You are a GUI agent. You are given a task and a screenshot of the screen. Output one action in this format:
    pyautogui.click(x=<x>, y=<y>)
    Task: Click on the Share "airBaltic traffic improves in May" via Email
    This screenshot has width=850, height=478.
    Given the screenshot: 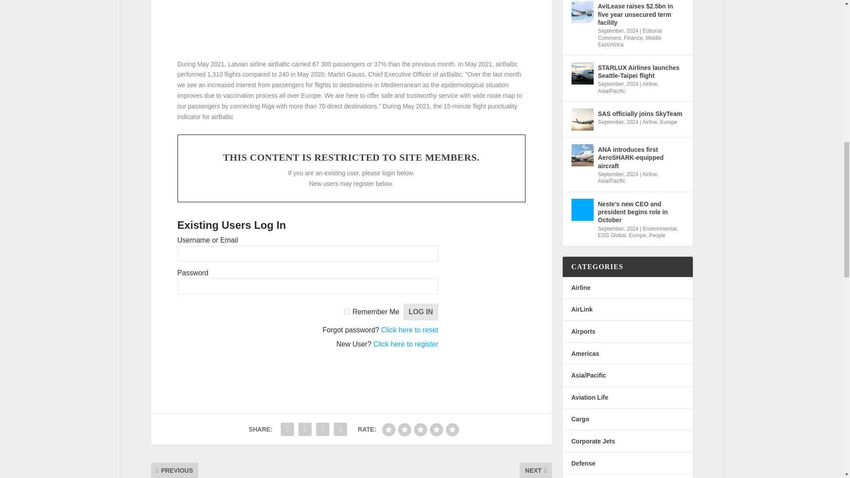 What is the action you would take?
    pyautogui.click(x=322, y=429)
    